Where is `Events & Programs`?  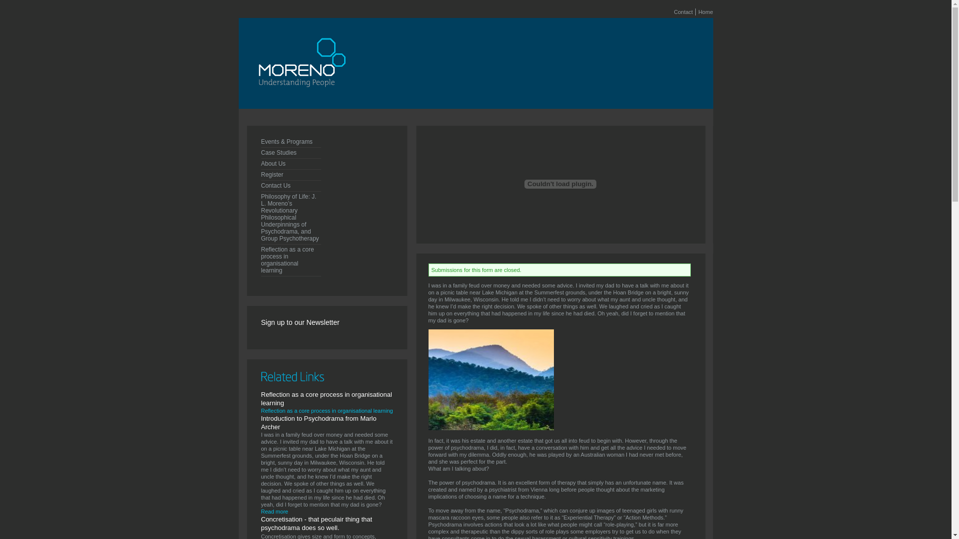 Events & Programs is located at coordinates (291, 142).